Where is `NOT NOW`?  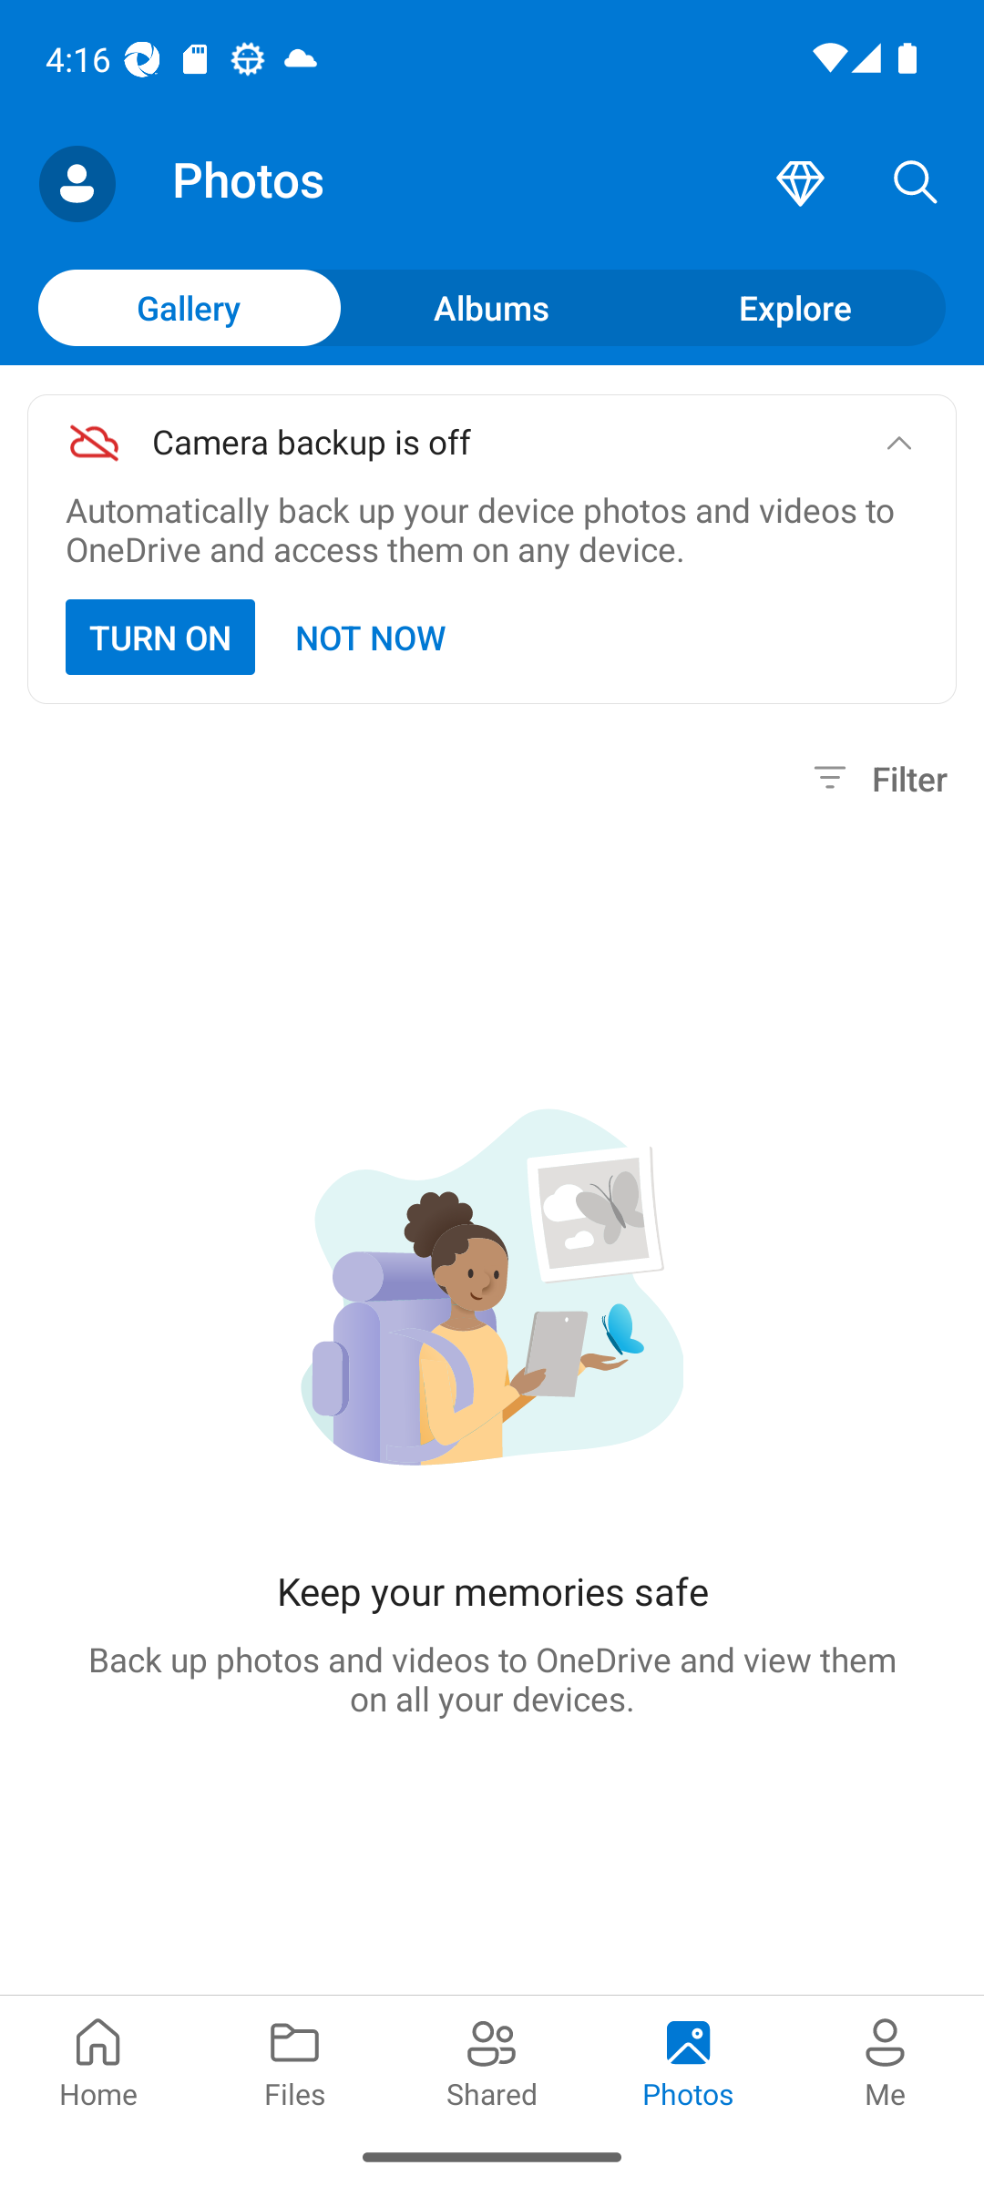
NOT NOW is located at coordinates (372, 637).